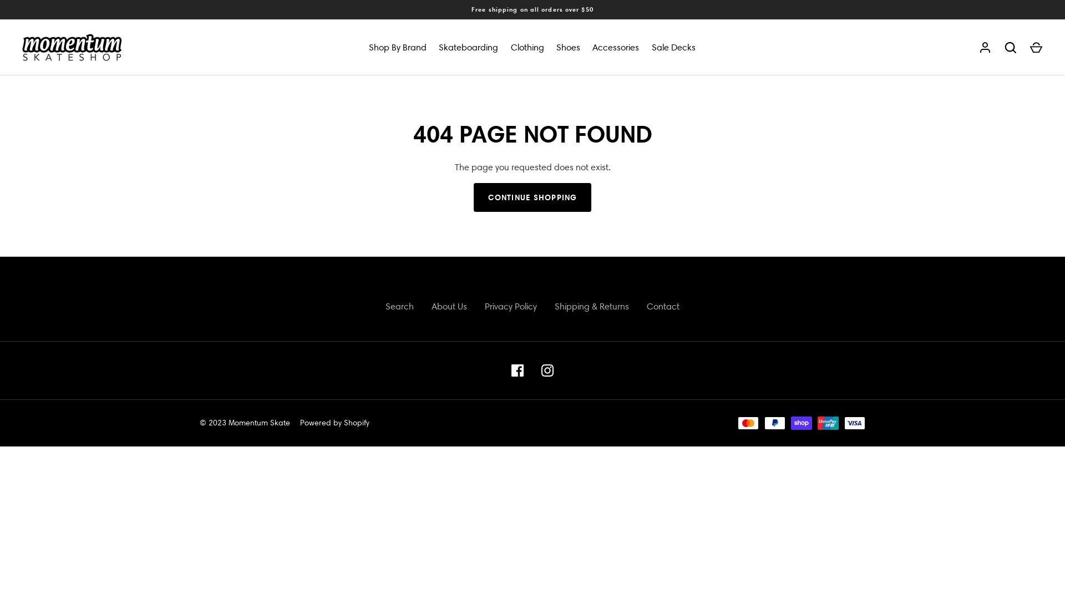 Image resolution: width=1065 pixels, height=599 pixels. What do you see at coordinates (528, 48) in the screenshot?
I see `Clothing` at bounding box center [528, 48].